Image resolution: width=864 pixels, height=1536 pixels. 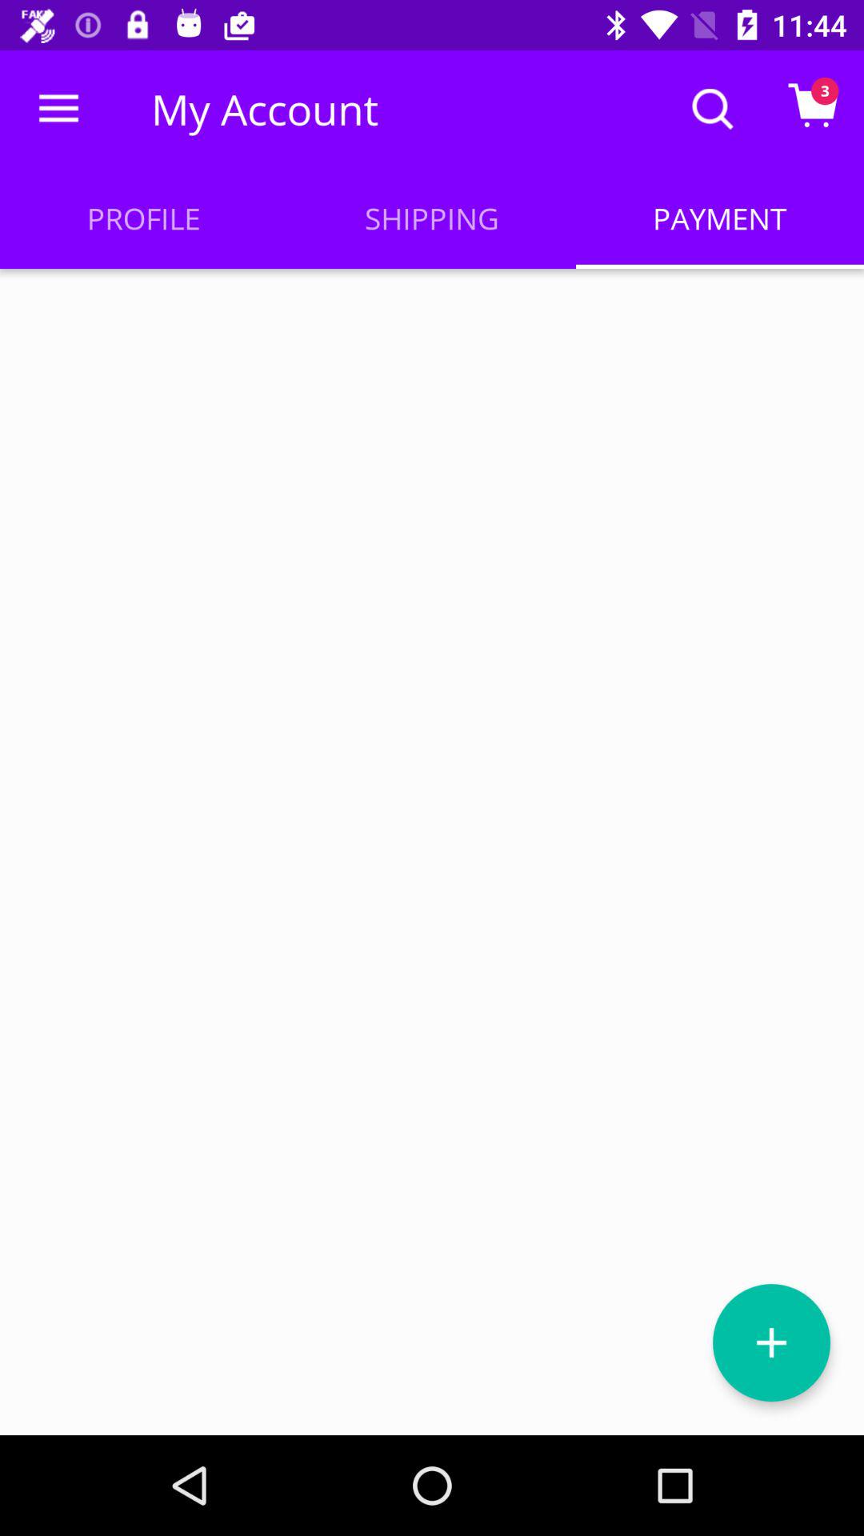 What do you see at coordinates (58, 109) in the screenshot?
I see `tap the icon next to my account item` at bounding box center [58, 109].